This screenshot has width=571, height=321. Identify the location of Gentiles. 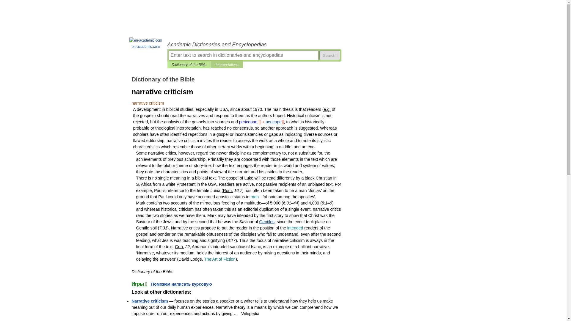
(267, 221).